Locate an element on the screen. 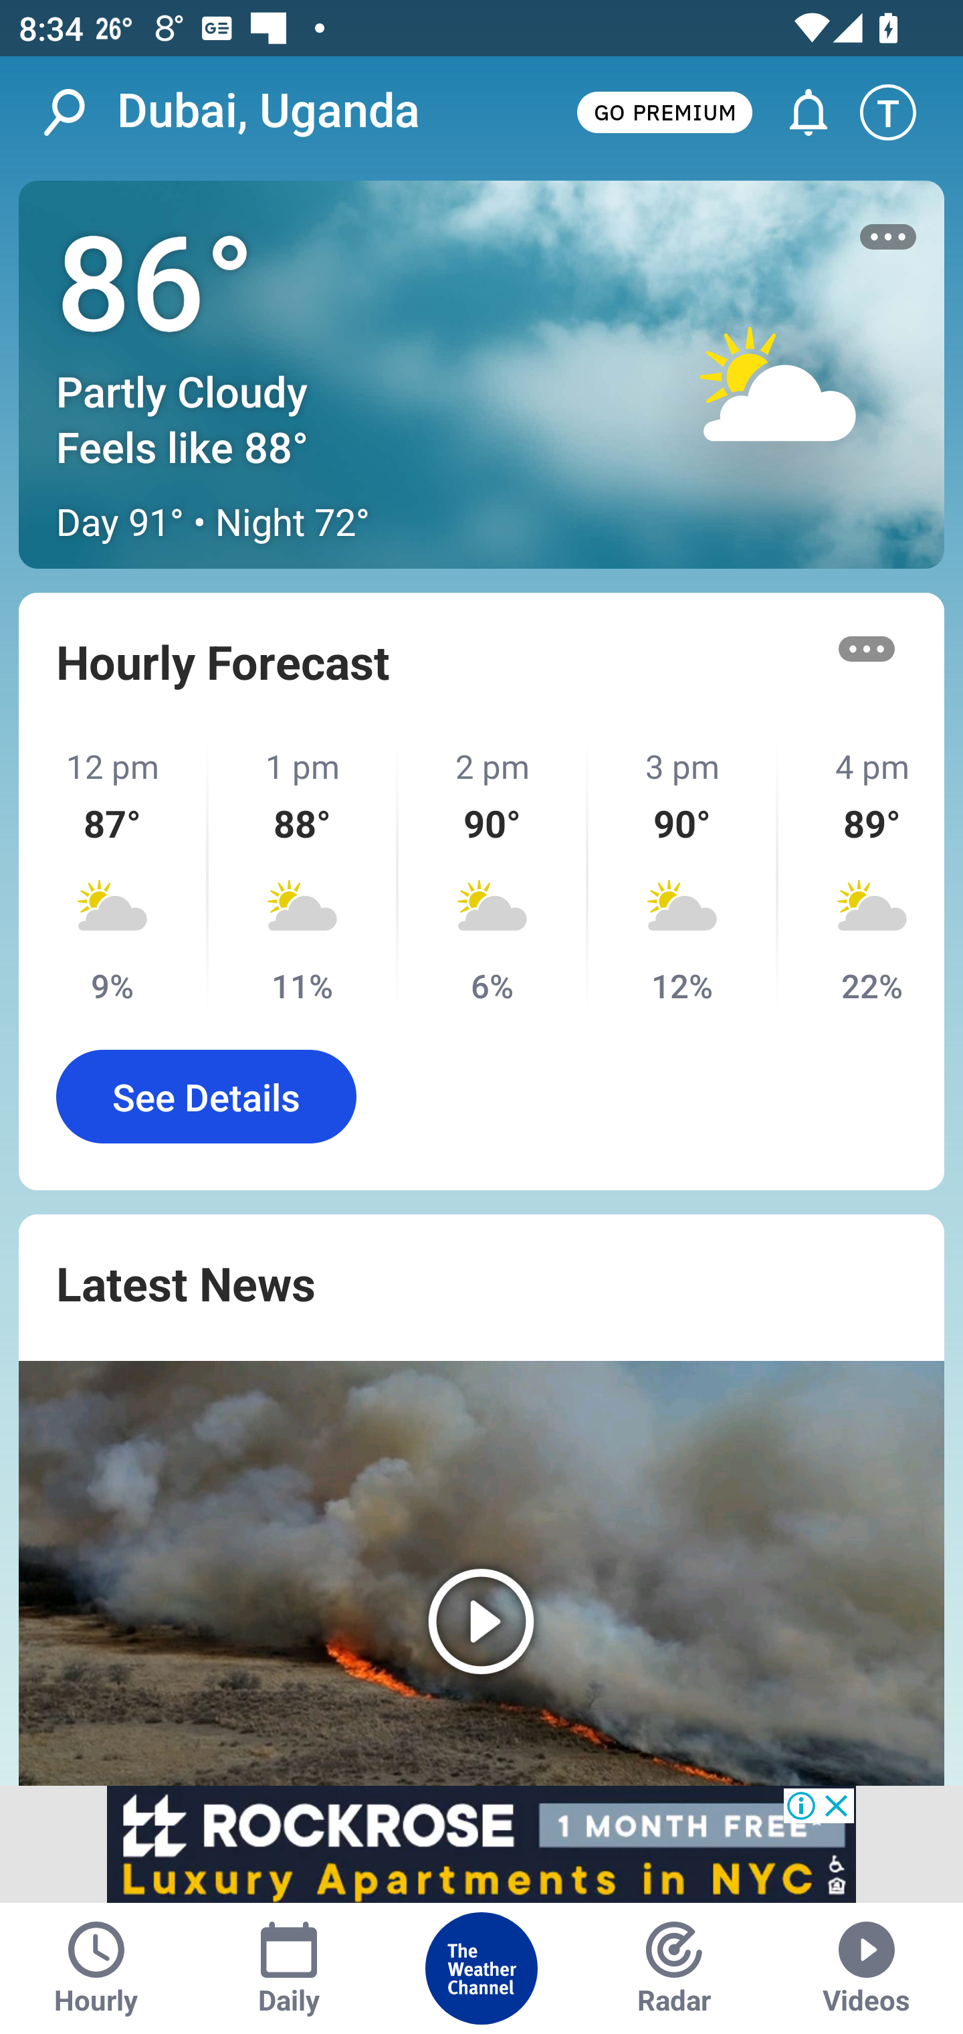 This screenshot has height=2034, width=963. More options is located at coordinates (888, 237).